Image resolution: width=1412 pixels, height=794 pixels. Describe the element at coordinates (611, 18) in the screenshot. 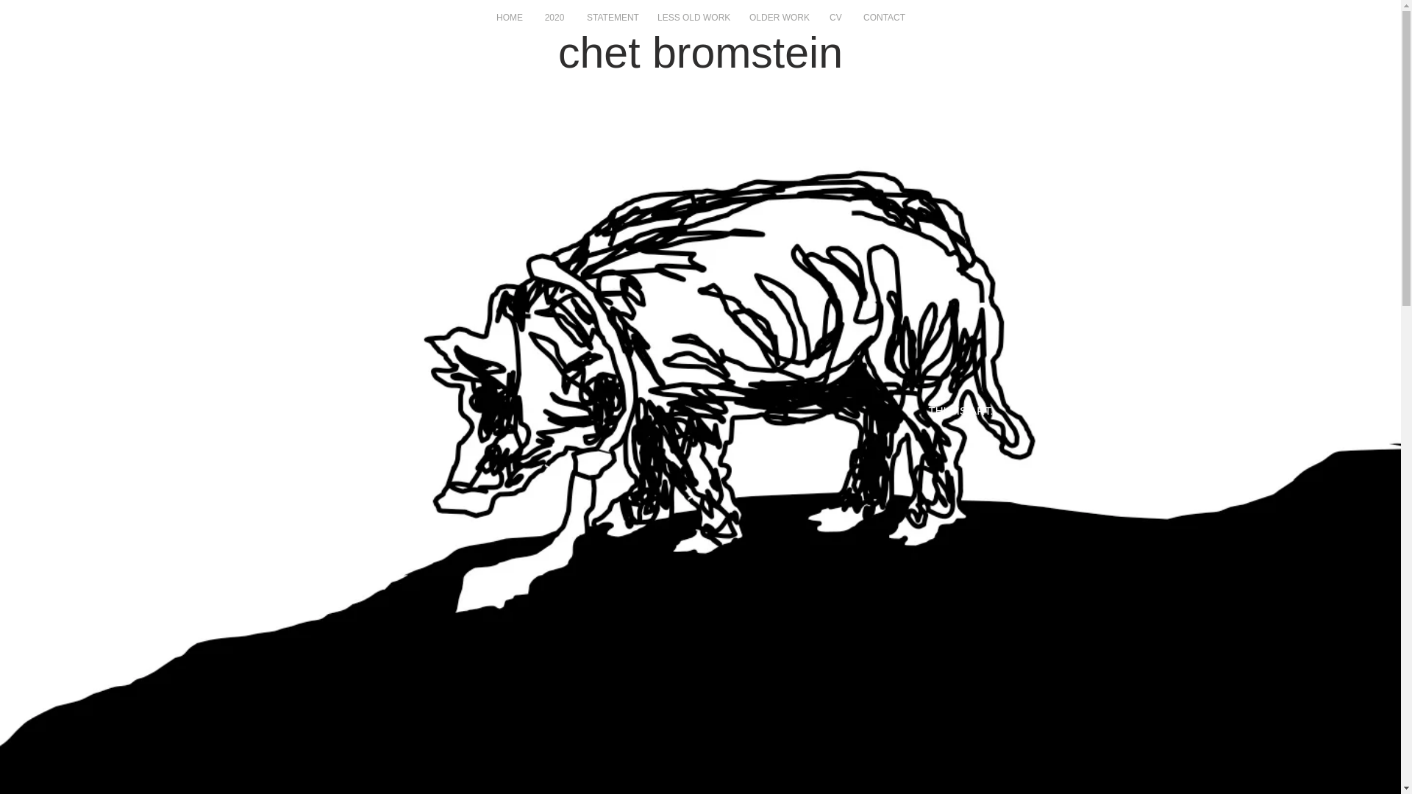

I see `STATEMENT` at that location.